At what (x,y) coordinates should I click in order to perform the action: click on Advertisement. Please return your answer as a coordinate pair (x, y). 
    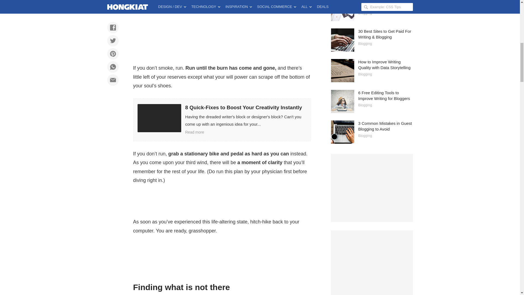
    Looking at the image, I should click on (222, 30).